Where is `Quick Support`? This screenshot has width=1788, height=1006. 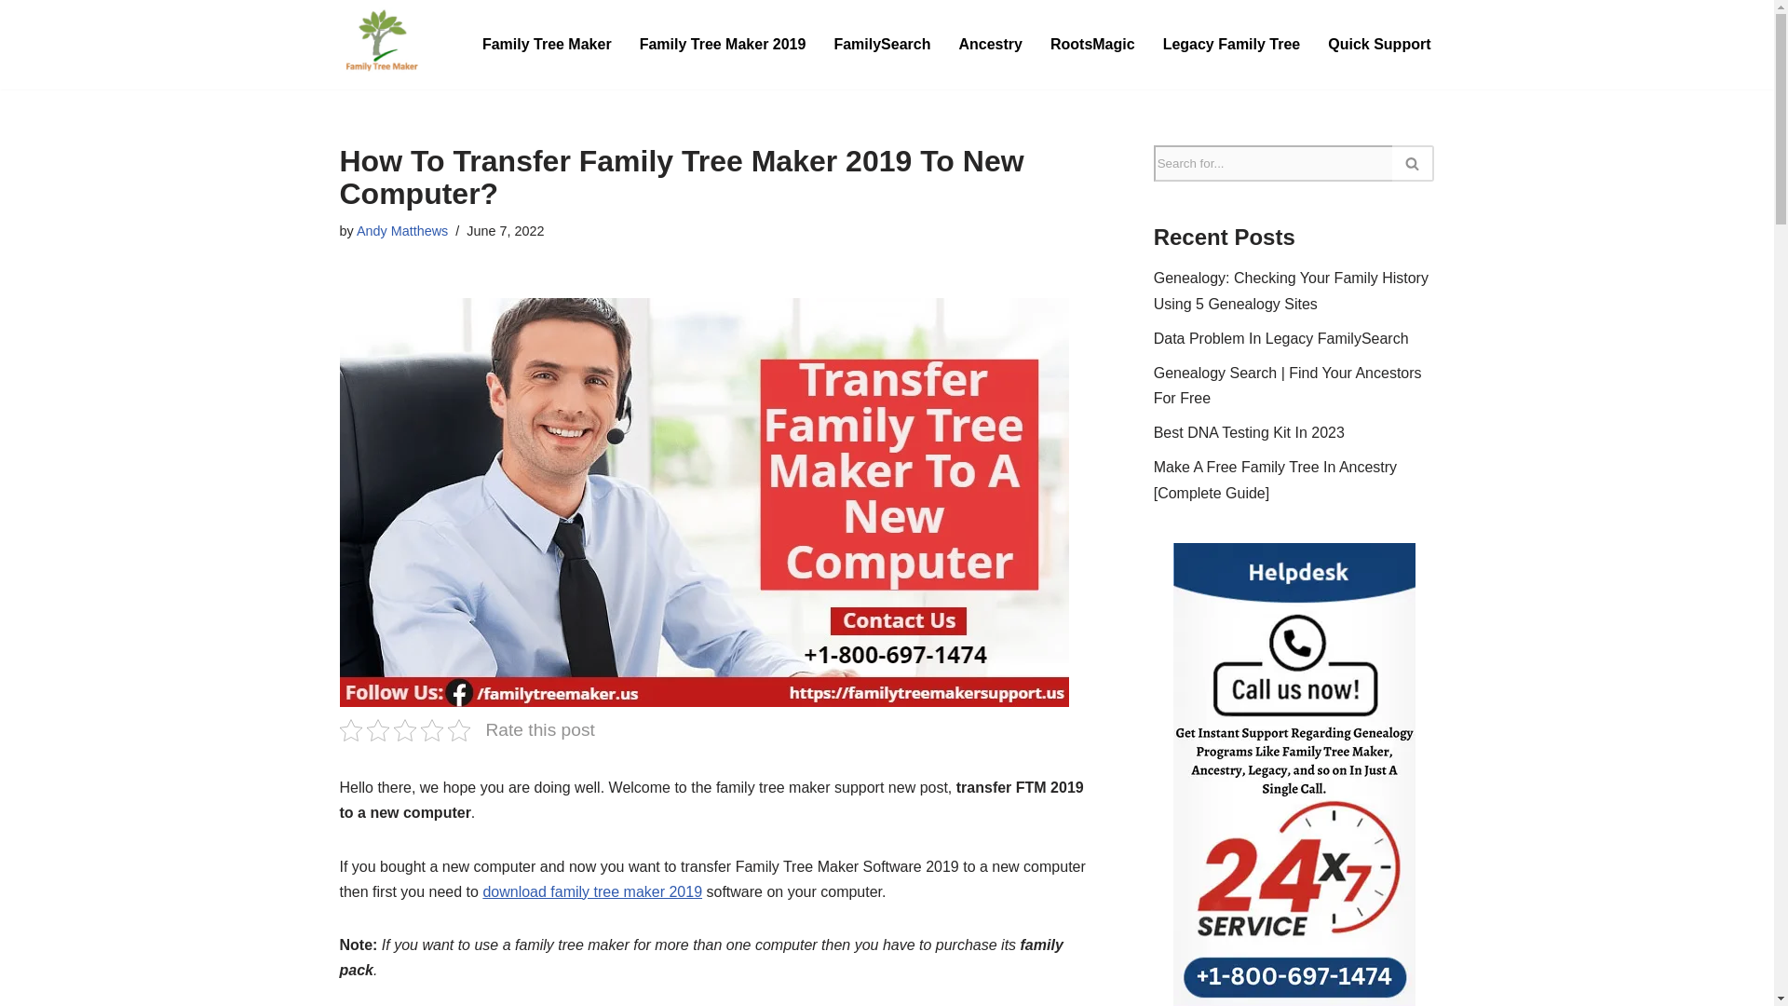 Quick Support is located at coordinates (1379, 43).